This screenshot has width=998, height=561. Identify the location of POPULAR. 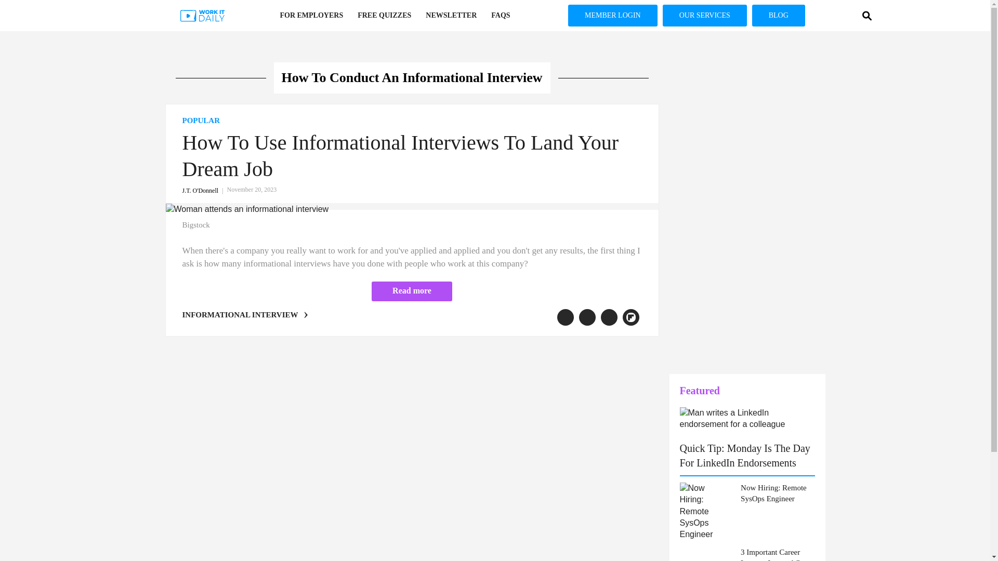
(412, 121).